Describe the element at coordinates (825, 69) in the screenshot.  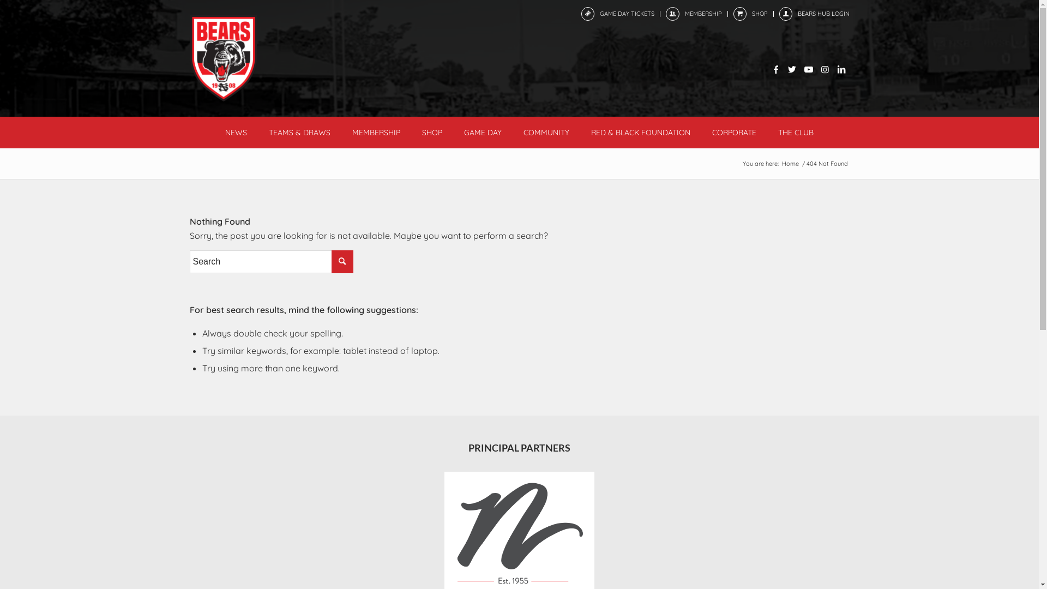
I see `Instagram` at that location.